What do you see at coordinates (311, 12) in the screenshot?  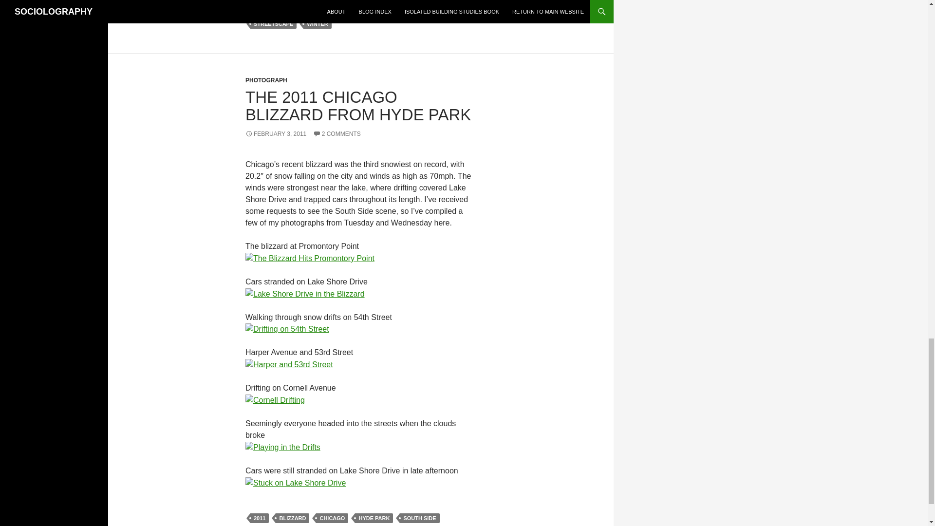 I see `PILE` at bounding box center [311, 12].